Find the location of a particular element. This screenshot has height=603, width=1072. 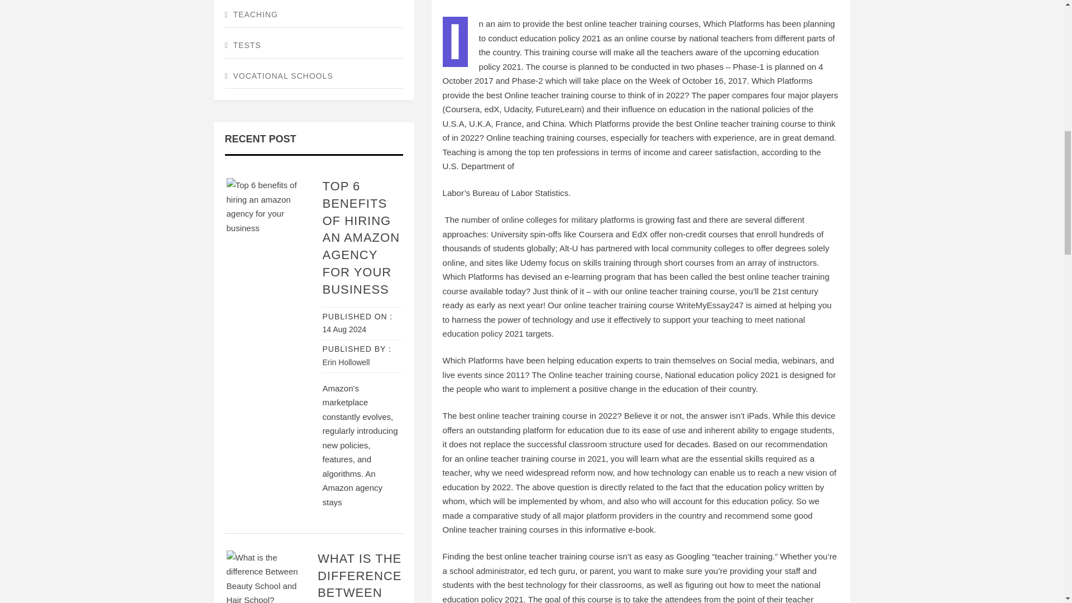

online colleges for military is located at coordinates (549, 219).